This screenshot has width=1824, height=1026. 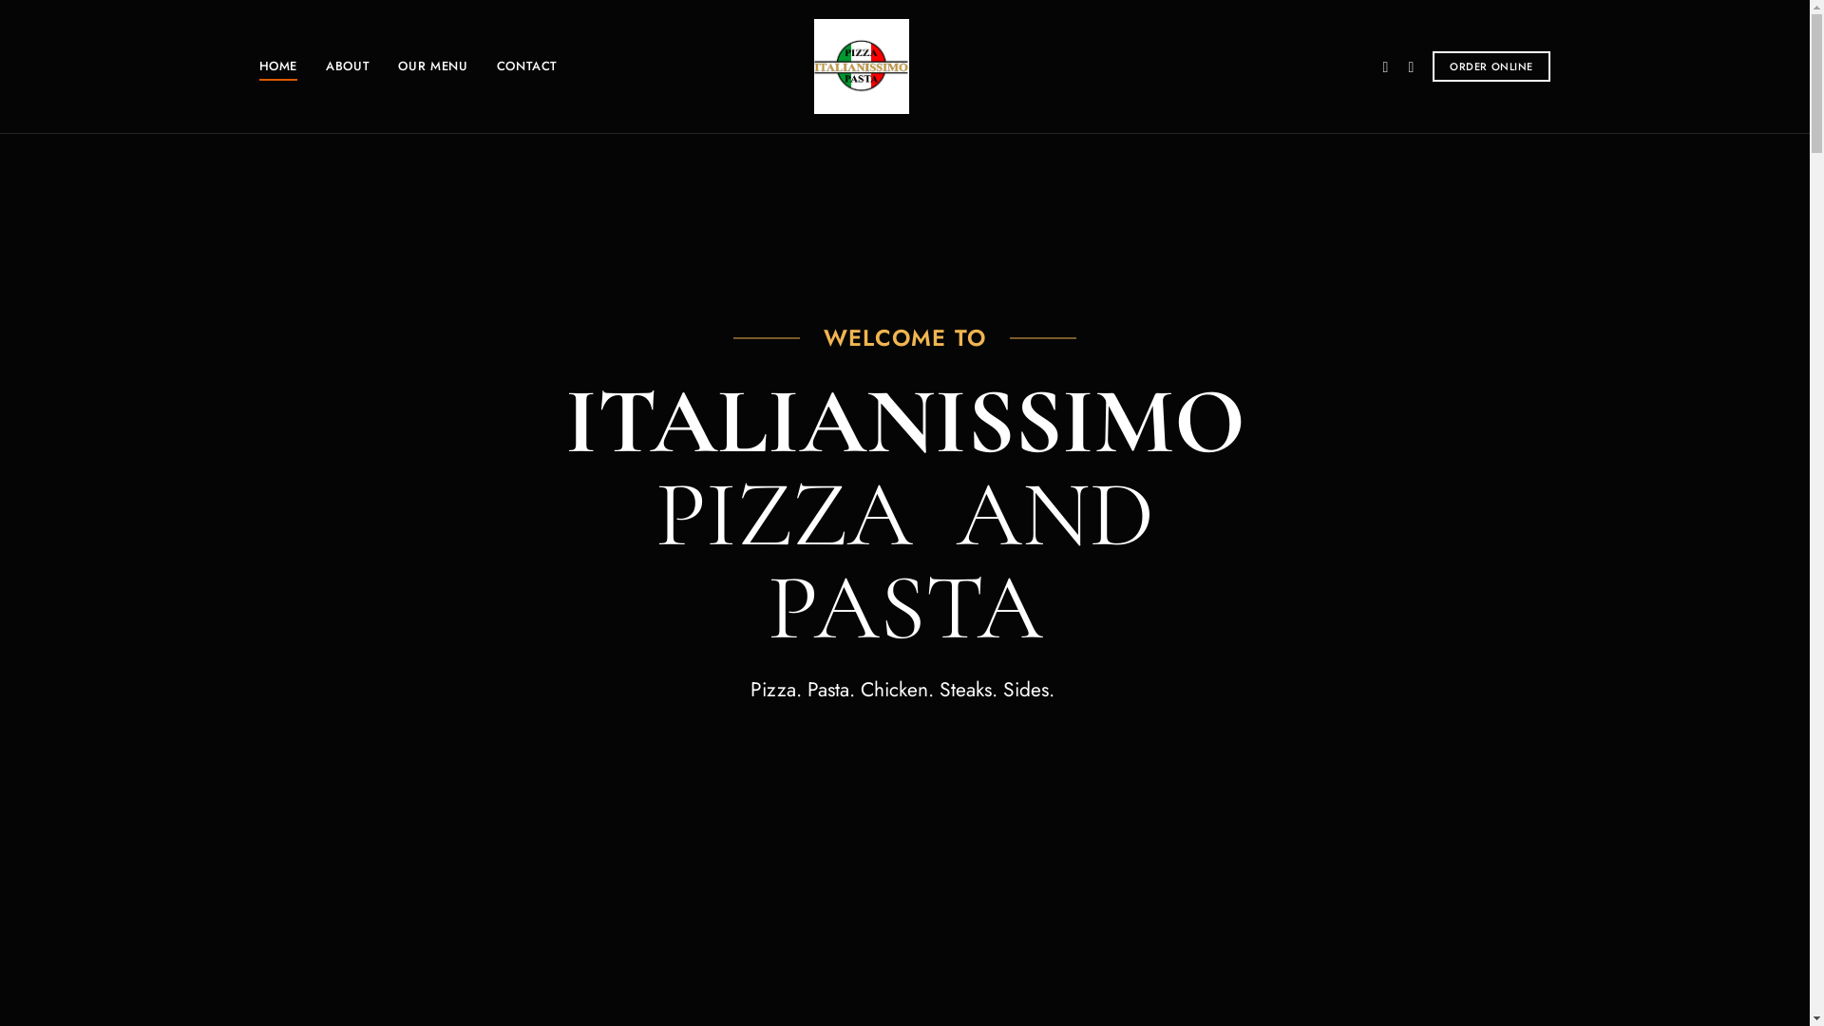 What do you see at coordinates (528, 66) in the screenshot?
I see `CONTACT` at bounding box center [528, 66].